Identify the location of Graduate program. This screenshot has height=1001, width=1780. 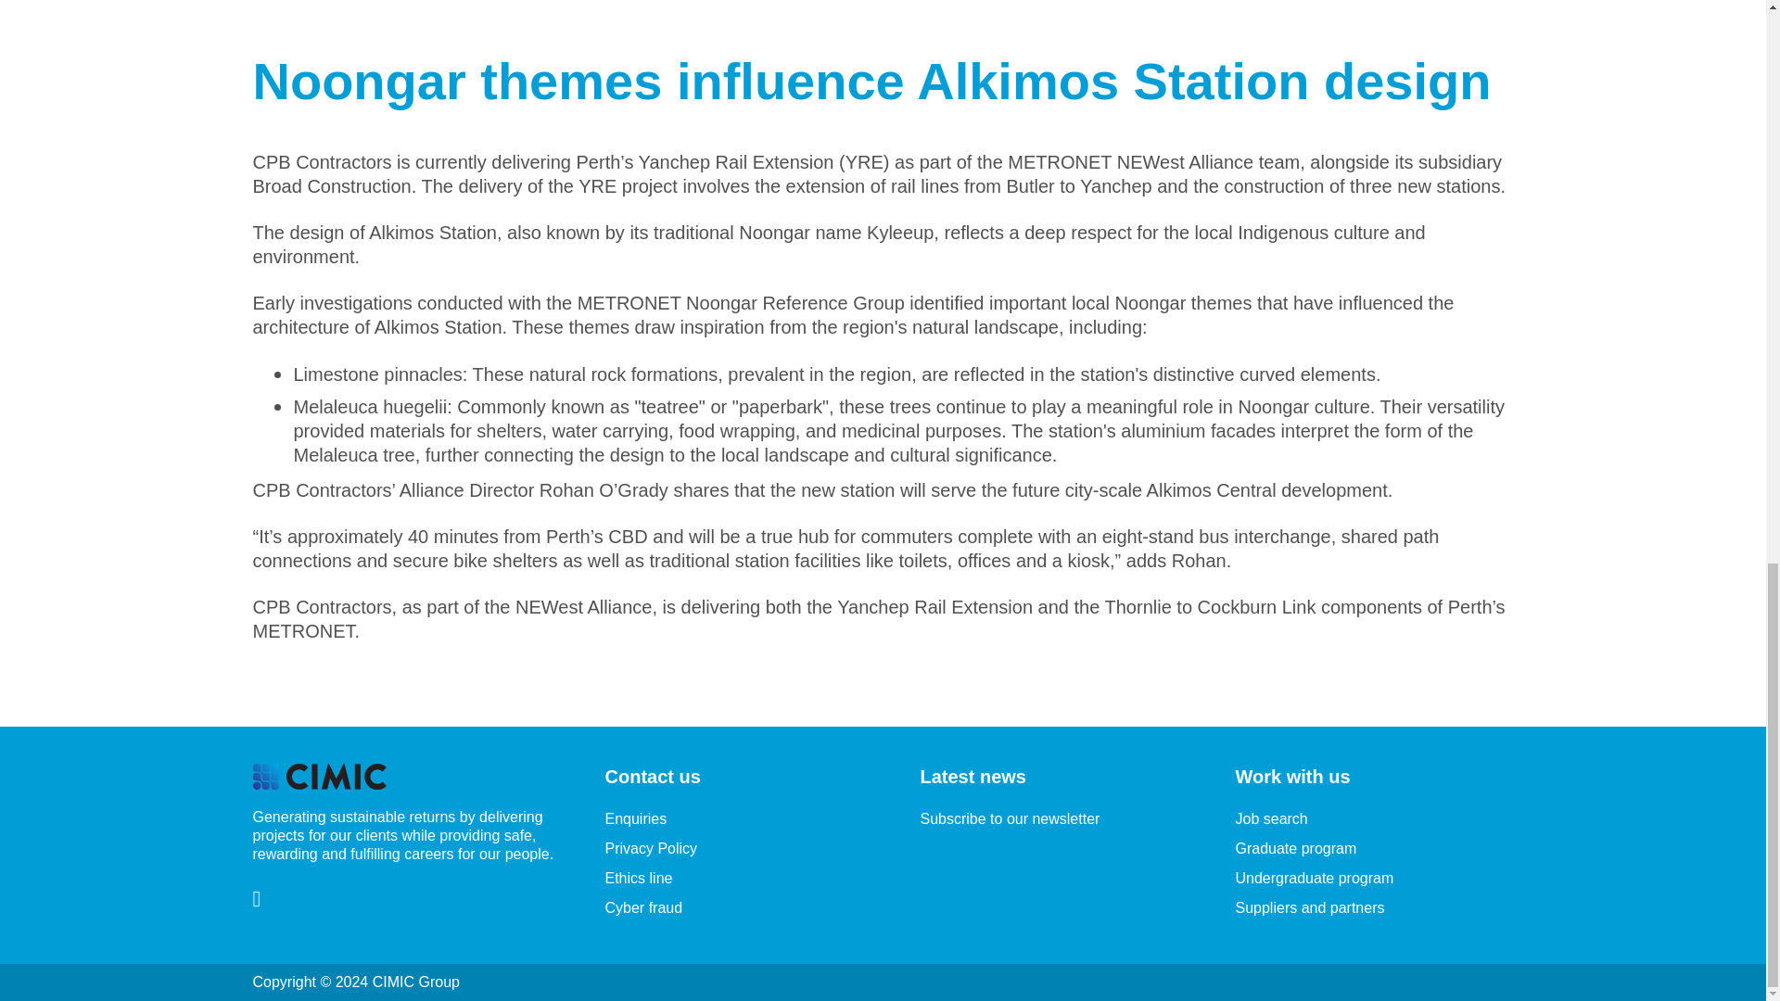
(1296, 849).